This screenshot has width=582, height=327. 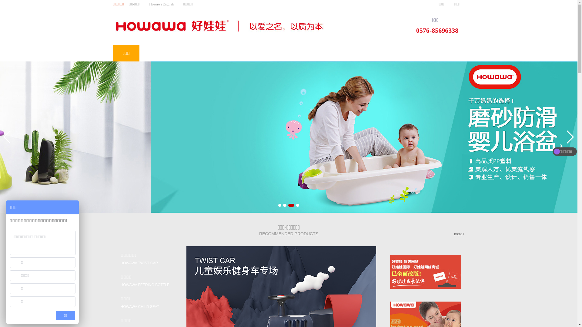 What do you see at coordinates (161, 4) in the screenshot?
I see `Howawa English` at bounding box center [161, 4].